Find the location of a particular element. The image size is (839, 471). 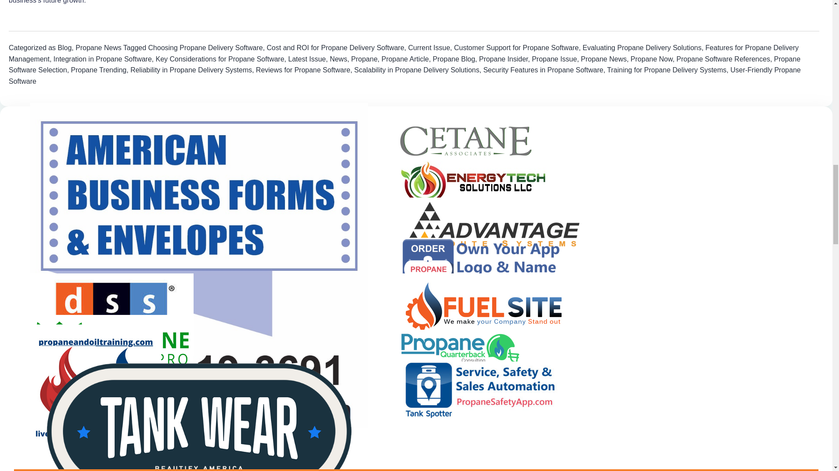

Propane News is located at coordinates (98, 48).